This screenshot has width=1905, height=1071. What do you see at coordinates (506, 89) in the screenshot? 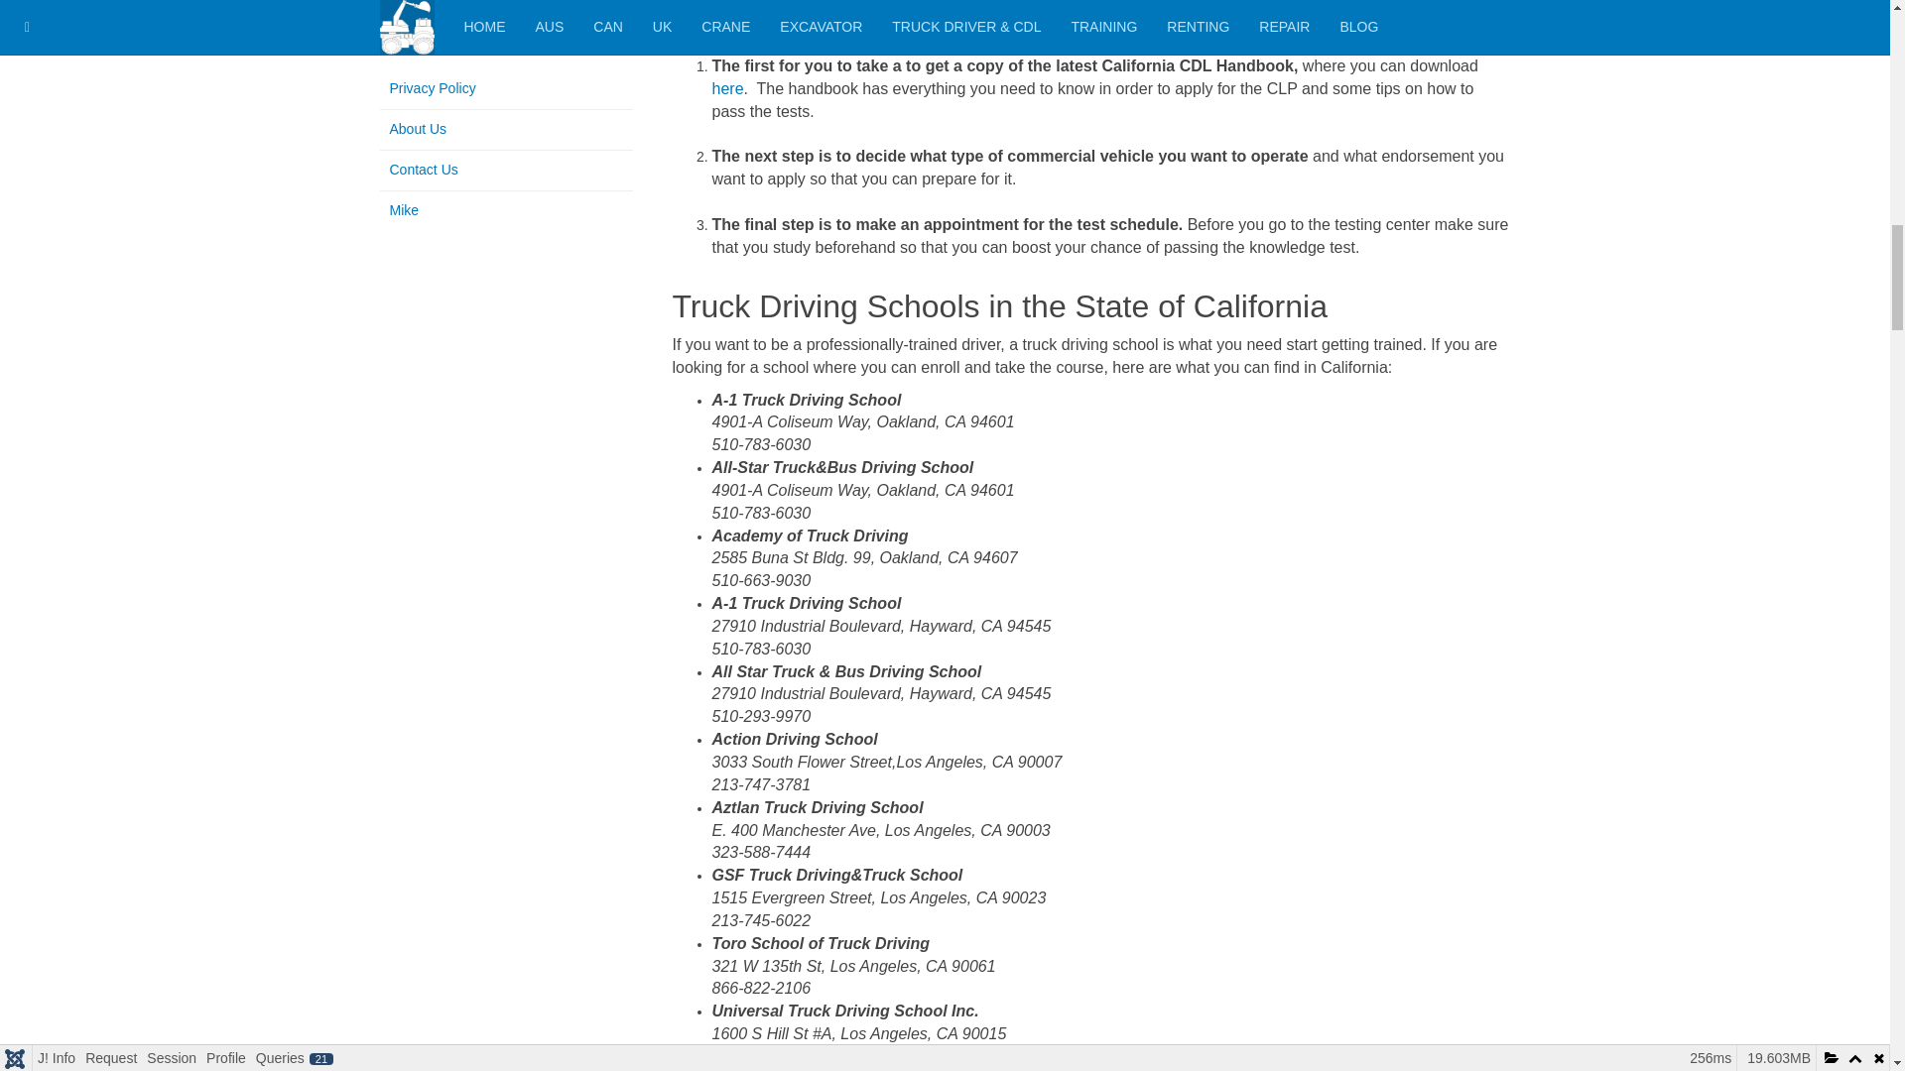
I see `Privacy Policy` at bounding box center [506, 89].